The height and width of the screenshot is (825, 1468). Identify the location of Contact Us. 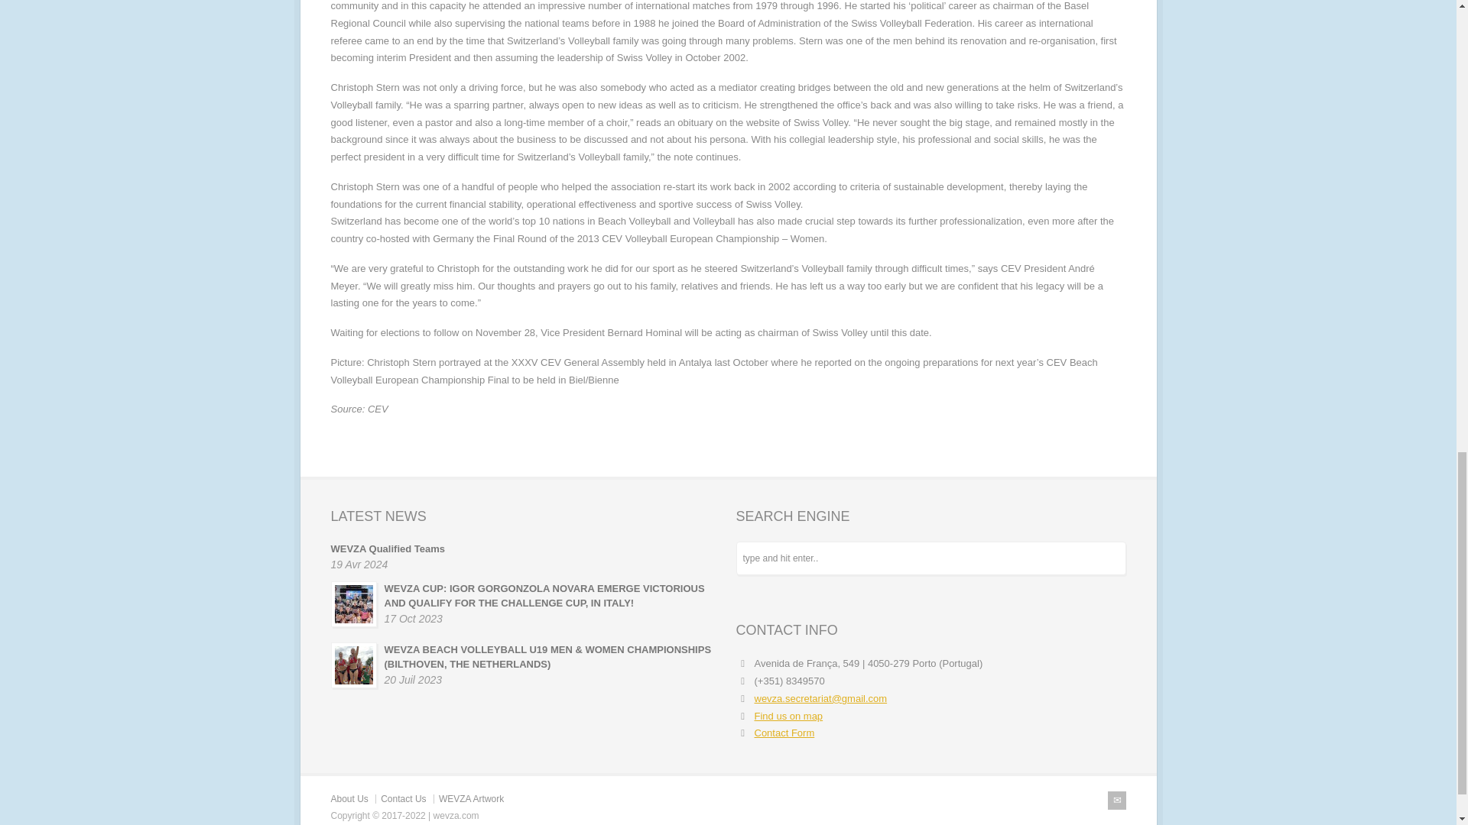
(402, 799).